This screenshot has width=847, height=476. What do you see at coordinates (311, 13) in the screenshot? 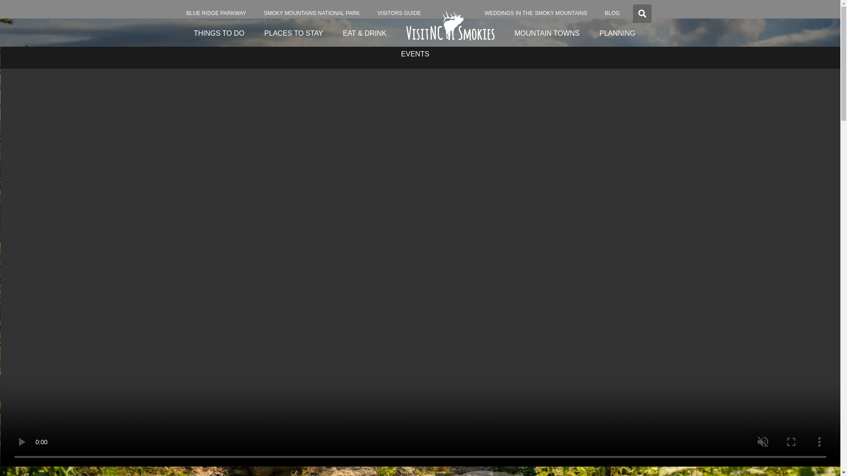
I see `SMOKY MOUNTAINS NATIONAL PARK` at bounding box center [311, 13].